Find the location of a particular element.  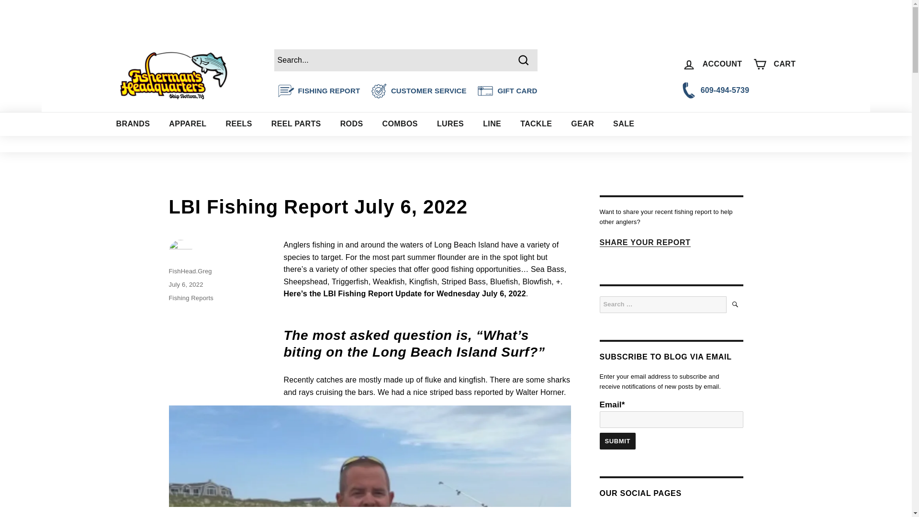

GEAR is located at coordinates (583, 124).